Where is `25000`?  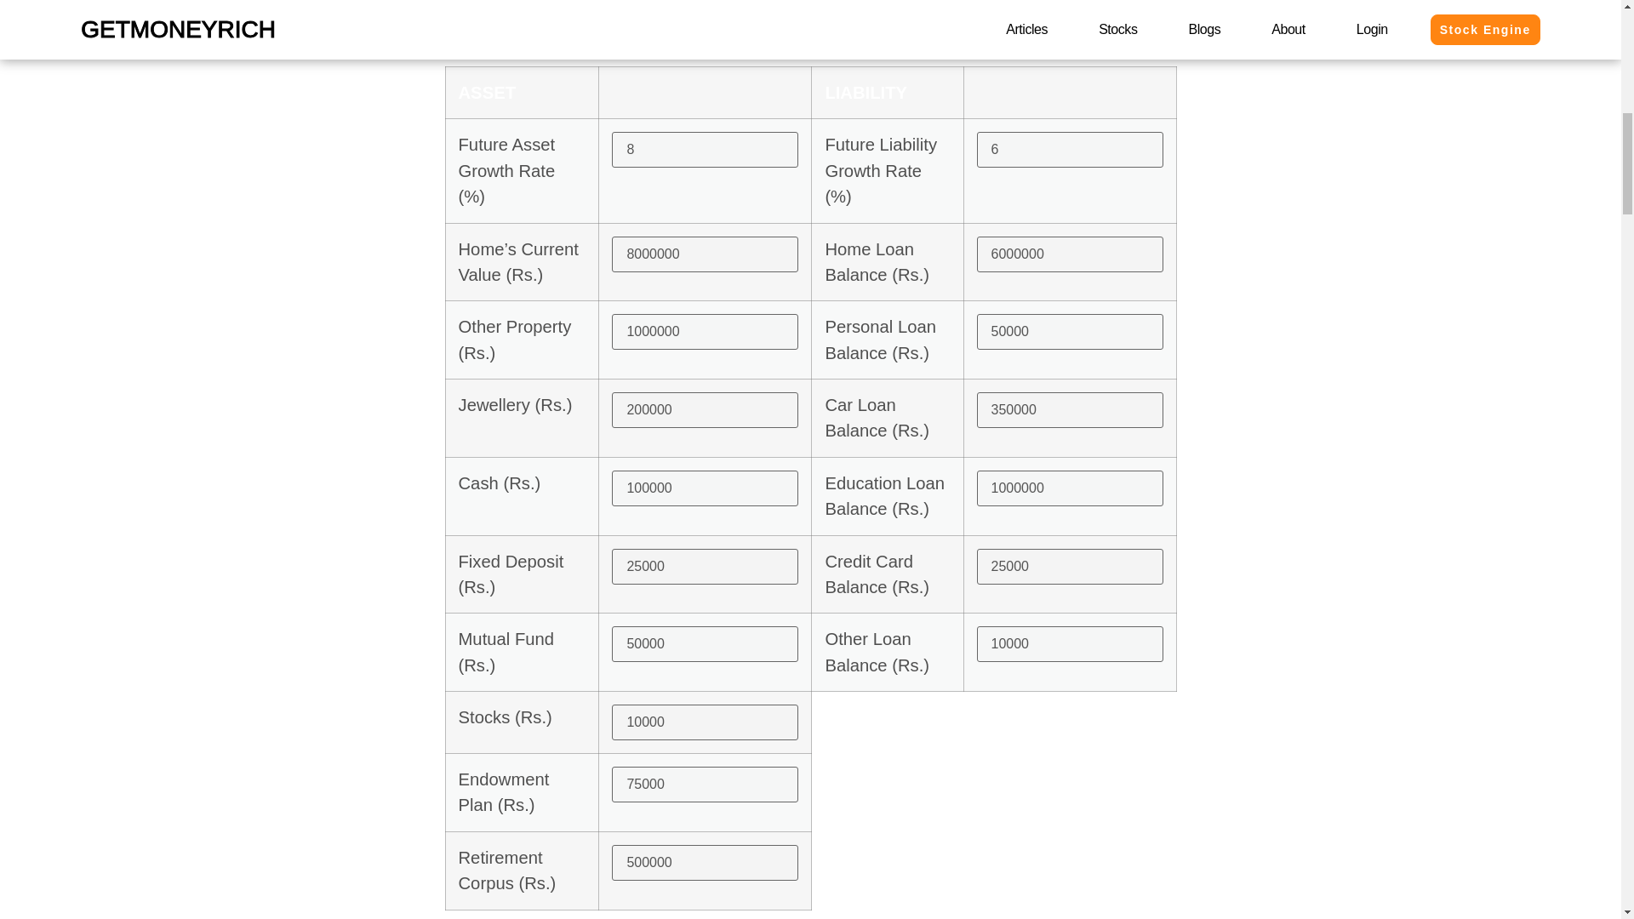 25000 is located at coordinates (1071, 565).